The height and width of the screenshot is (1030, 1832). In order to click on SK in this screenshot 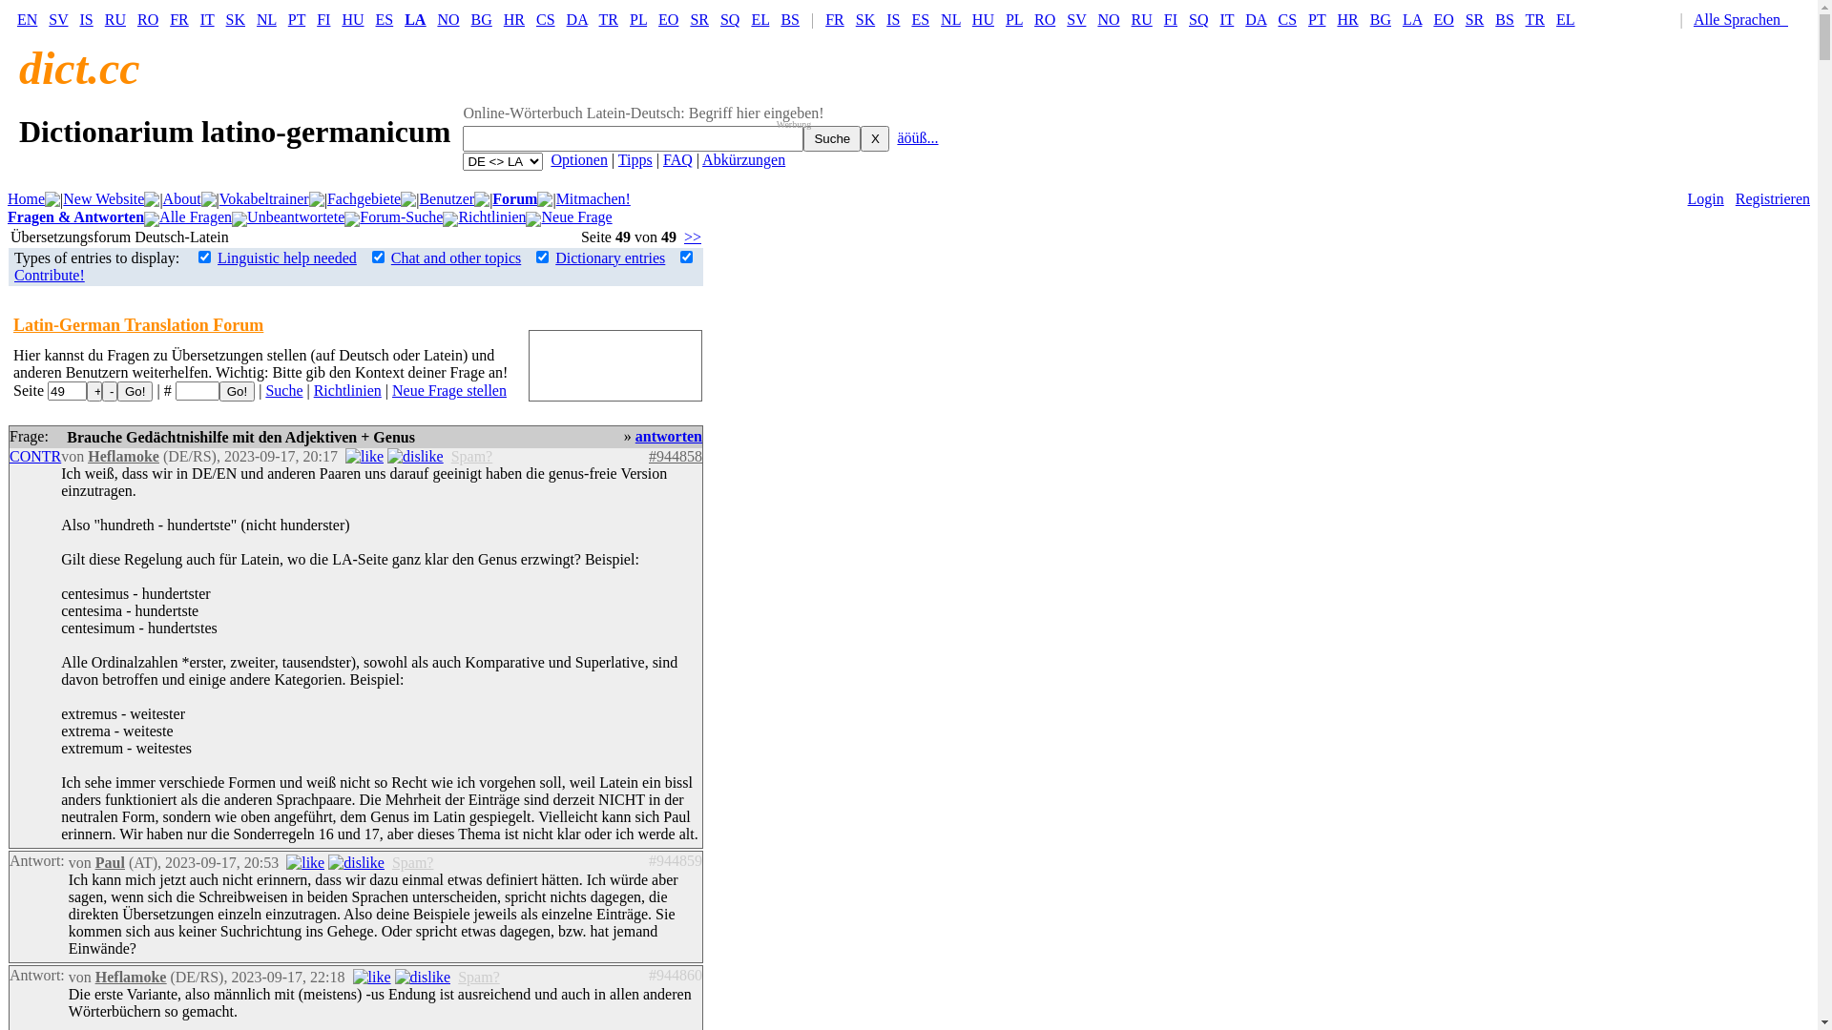, I will do `click(236, 19)`.